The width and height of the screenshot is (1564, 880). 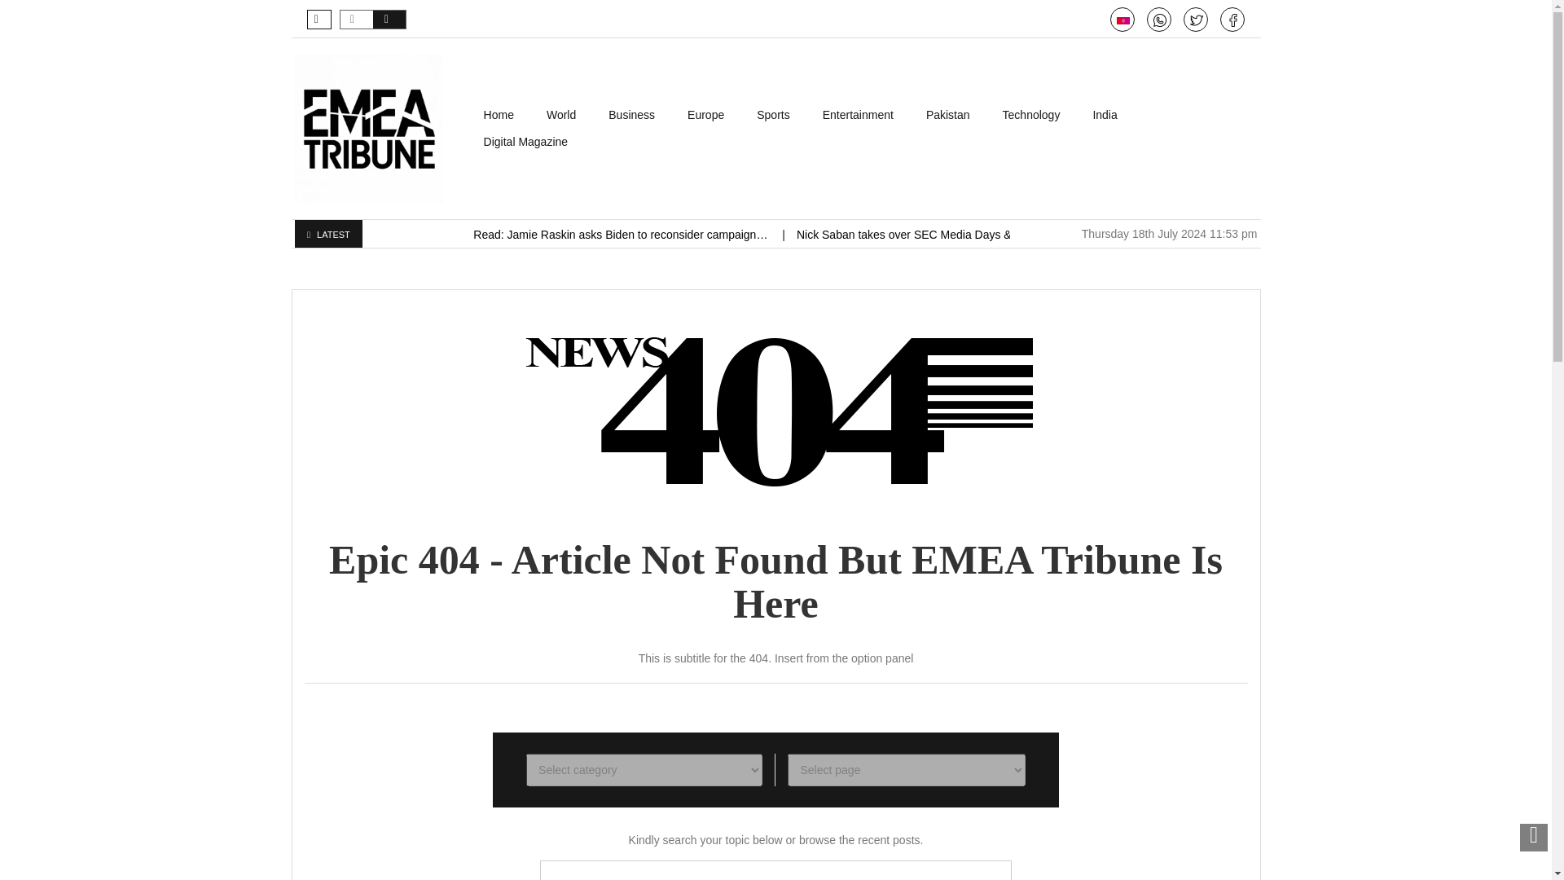 I want to click on Europe, so click(x=705, y=115).